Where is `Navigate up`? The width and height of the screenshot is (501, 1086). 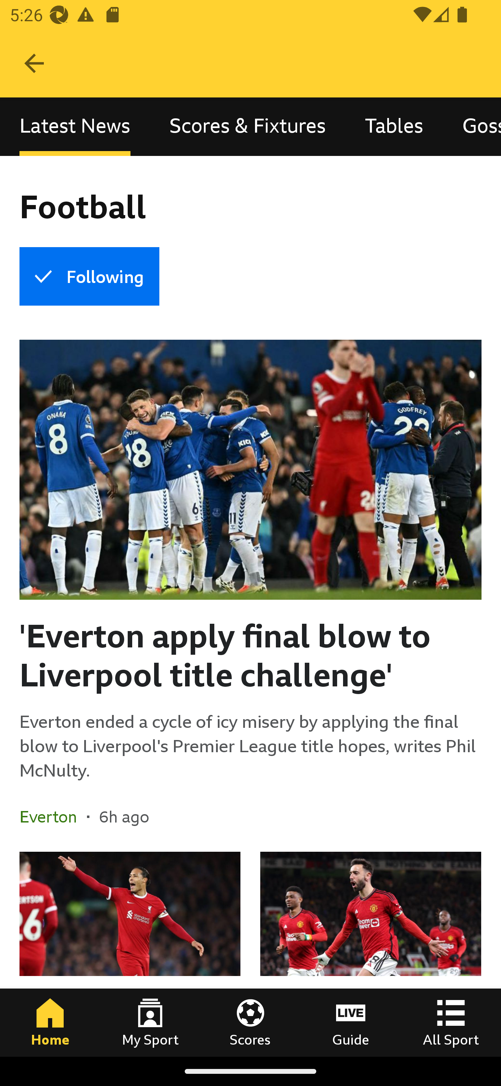
Navigate up is located at coordinates (34, 63).